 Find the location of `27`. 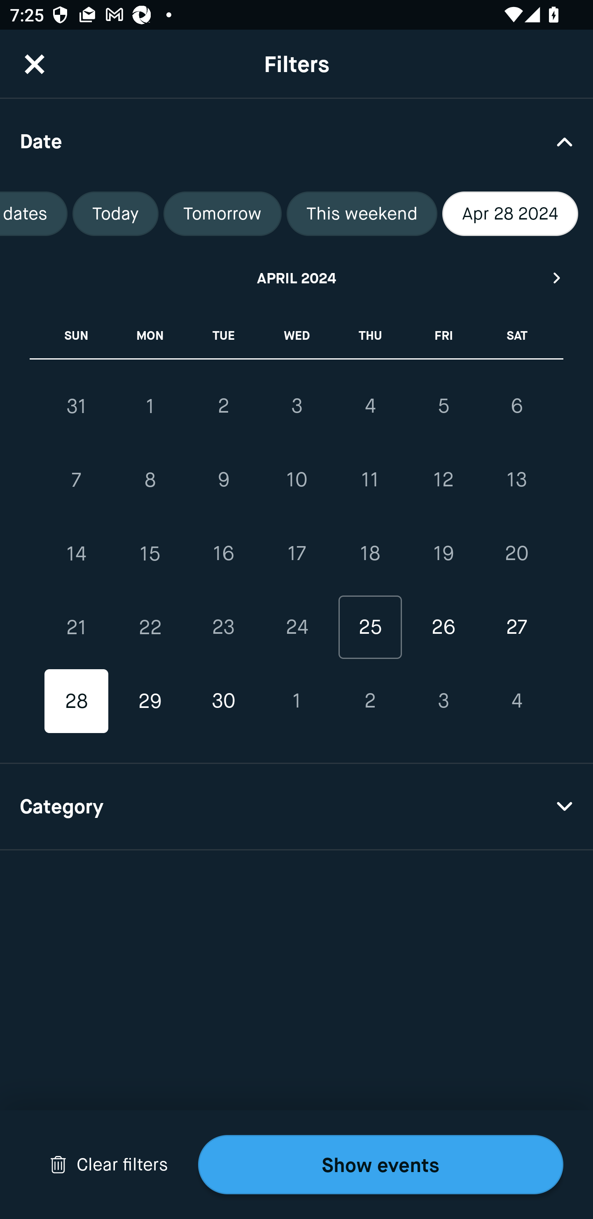

27 is located at coordinates (516, 627).